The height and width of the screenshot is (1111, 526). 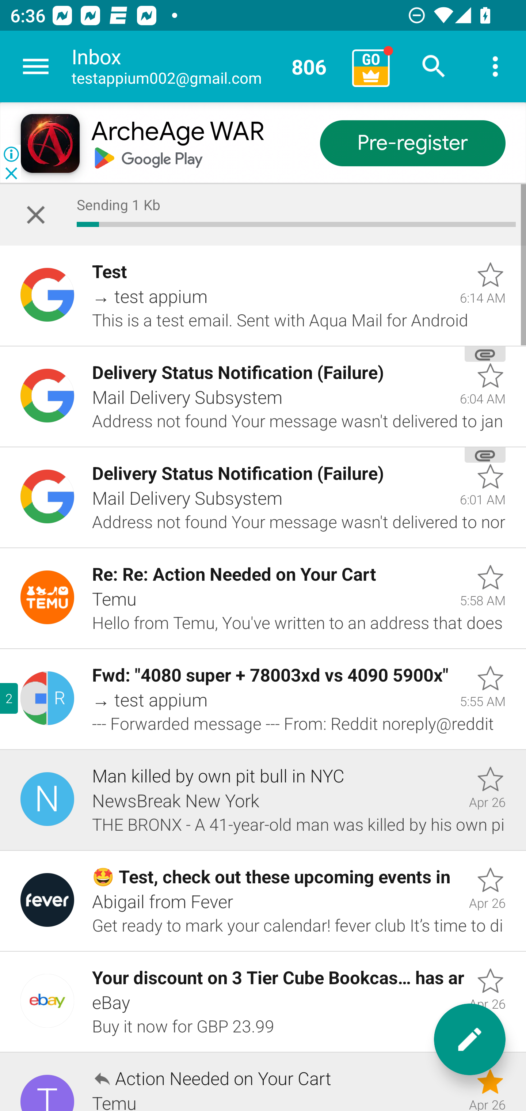 What do you see at coordinates (495, 67) in the screenshot?
I see `More options` at bounding box center [495, 67].